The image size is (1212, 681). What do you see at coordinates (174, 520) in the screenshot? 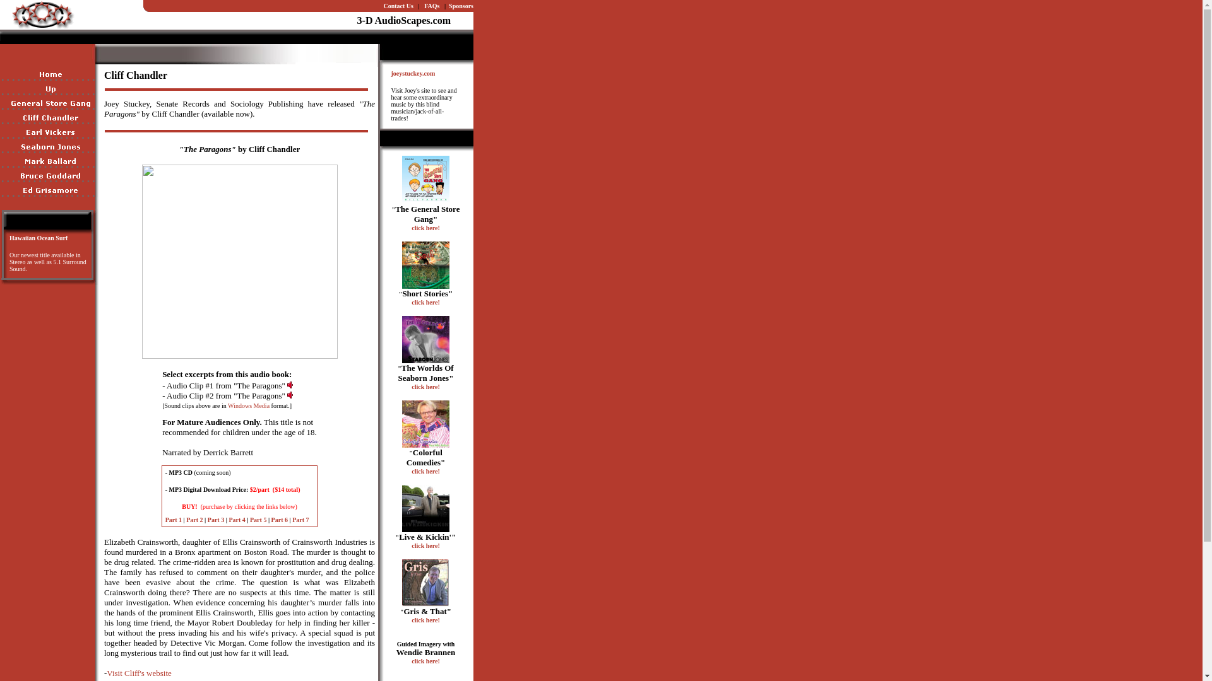
I see `Part 1` at bounding box center [174, 520].